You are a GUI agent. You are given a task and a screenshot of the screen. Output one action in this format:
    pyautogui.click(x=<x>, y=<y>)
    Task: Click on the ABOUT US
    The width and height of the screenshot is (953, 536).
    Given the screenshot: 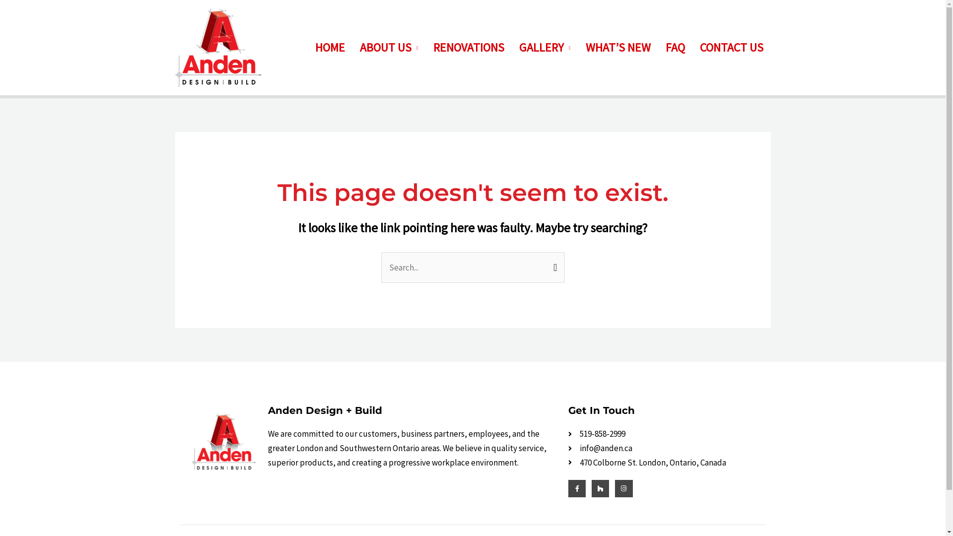 What is the action you would take?
    pyautogui.click(x=389, y=48)
    